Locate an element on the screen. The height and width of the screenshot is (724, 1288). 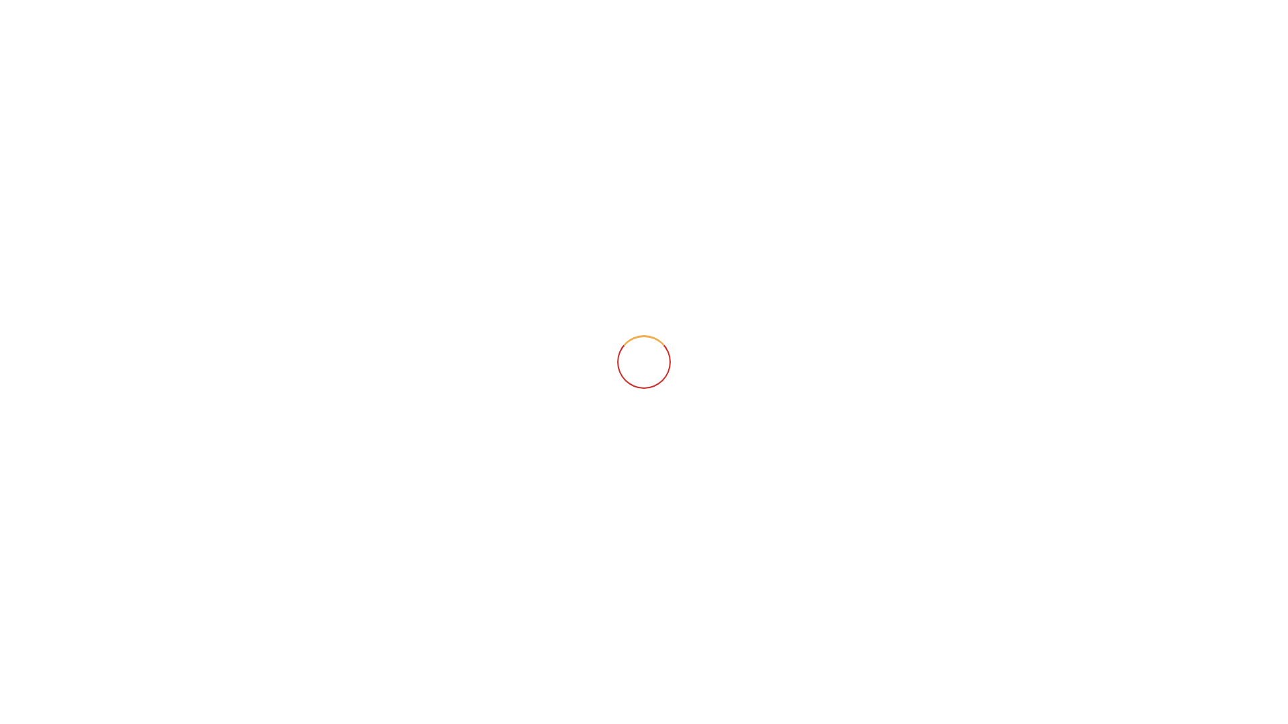
Staff Login is located at coordinates (996, 31).